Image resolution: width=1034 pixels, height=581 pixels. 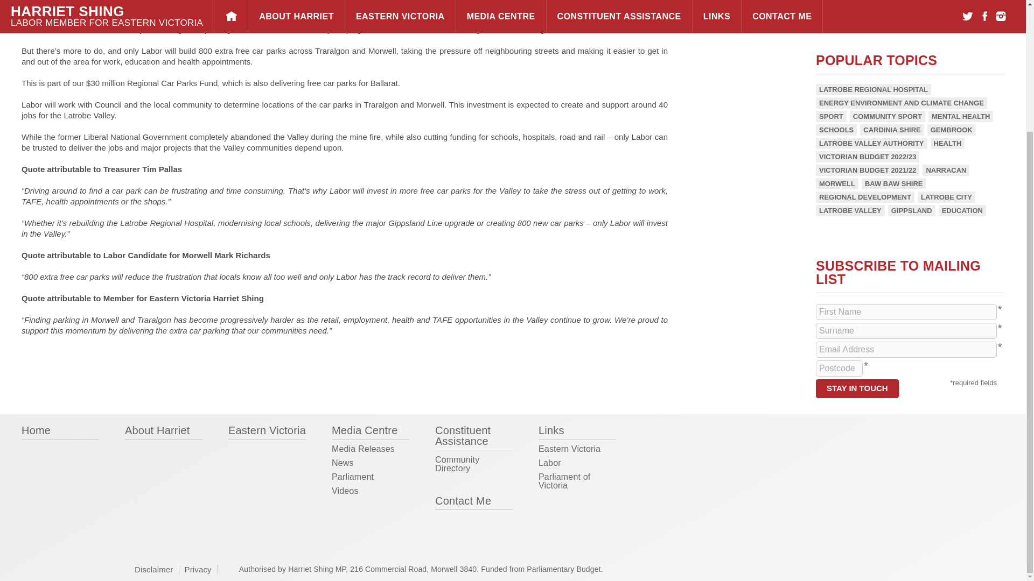 I want to click on First Name, so click(x=906, y=312).